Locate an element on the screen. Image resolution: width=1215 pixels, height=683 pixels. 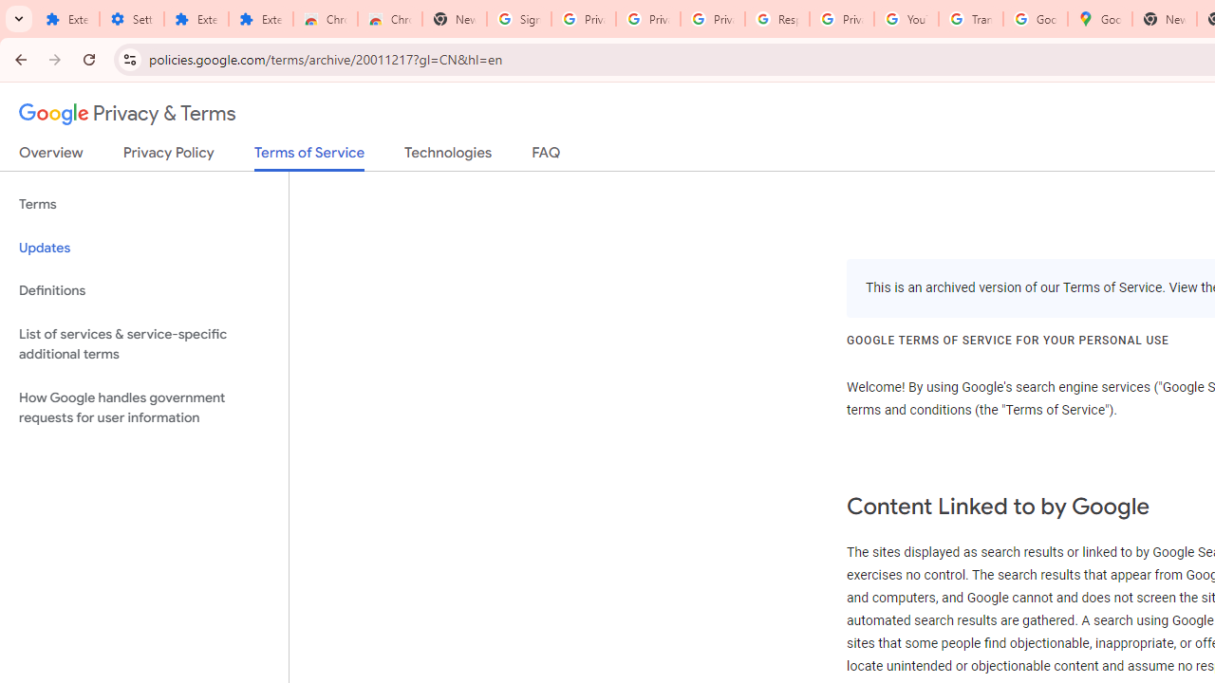
Chrome Web Store - Themes is located at coordinates (390, 19).